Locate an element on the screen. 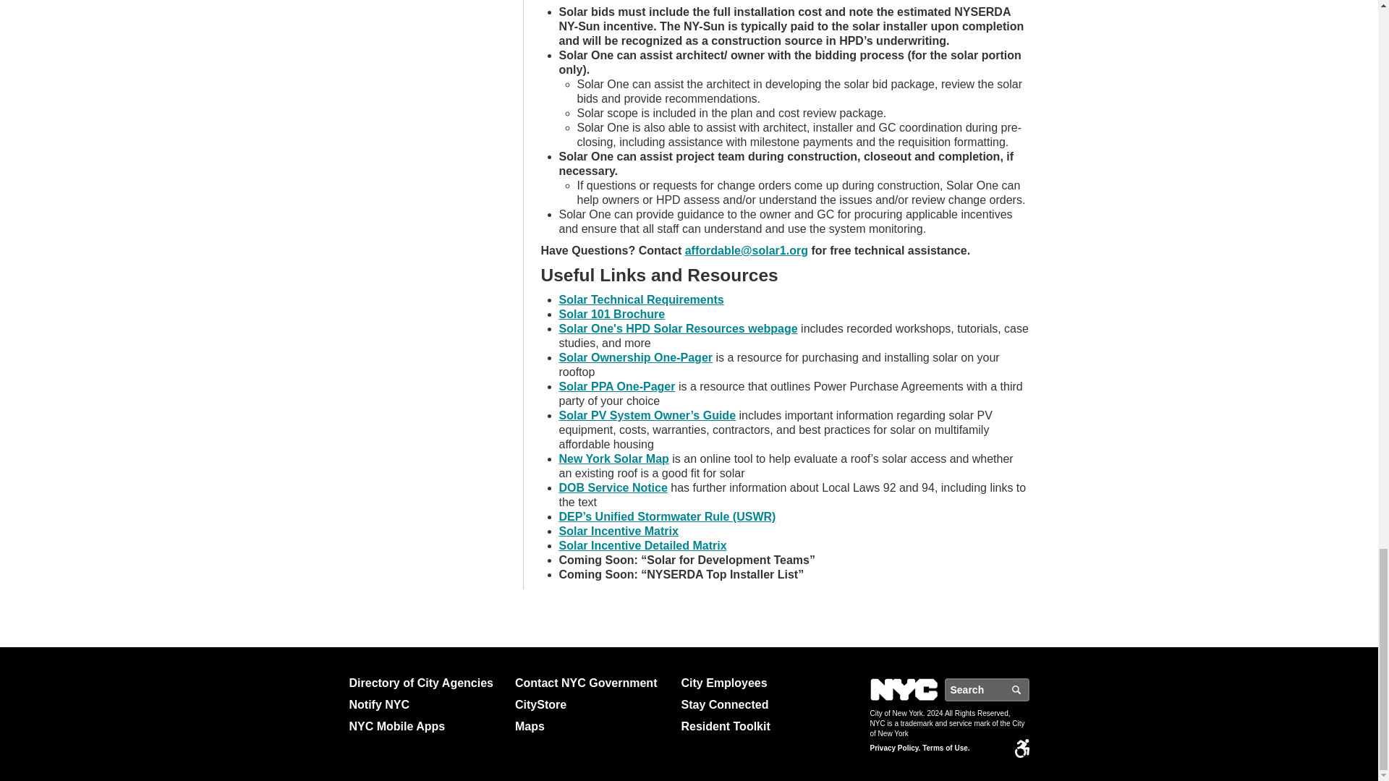 Image resolution: width=1389 pixels, height=781 pixels. Solar Technical Requirements is located at coordinates (641, 299).